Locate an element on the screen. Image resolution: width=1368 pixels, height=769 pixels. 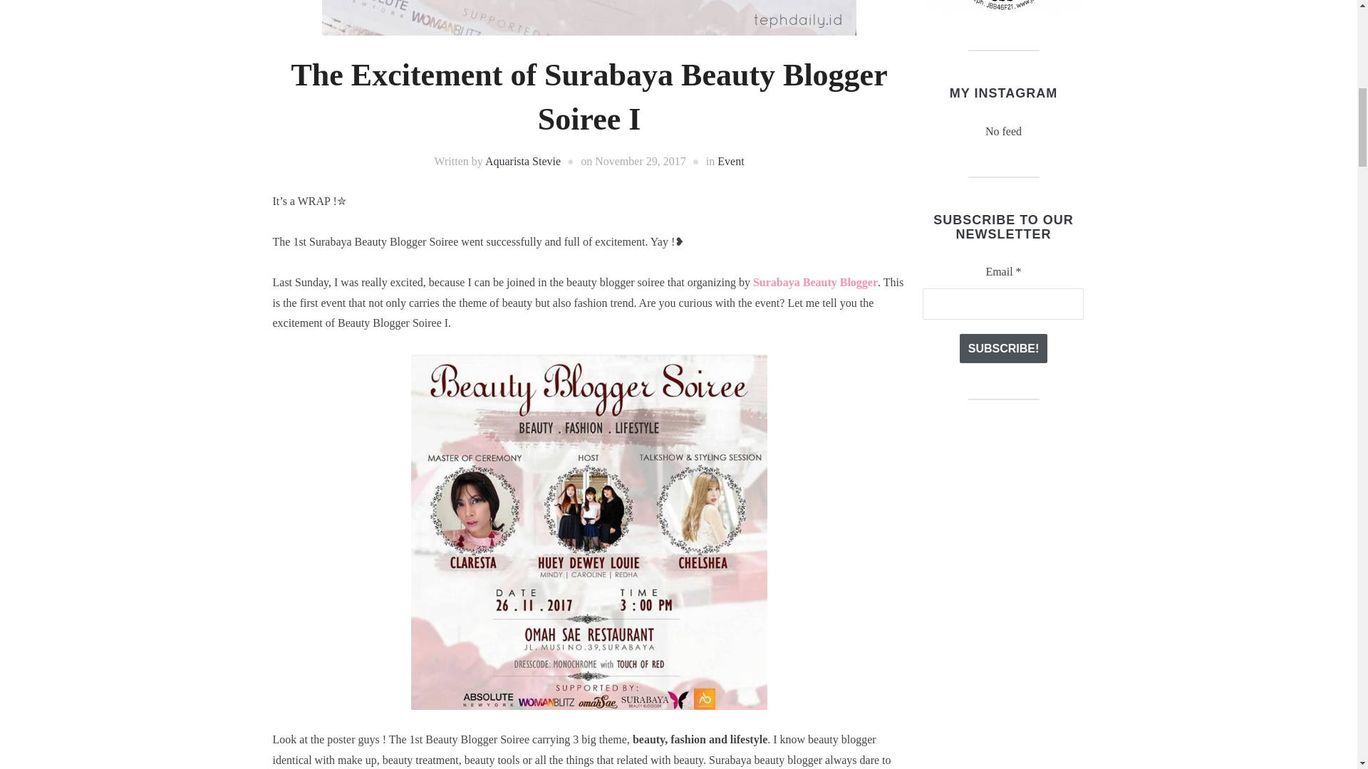
Subscribe! is located at coordinates (1003, 347).